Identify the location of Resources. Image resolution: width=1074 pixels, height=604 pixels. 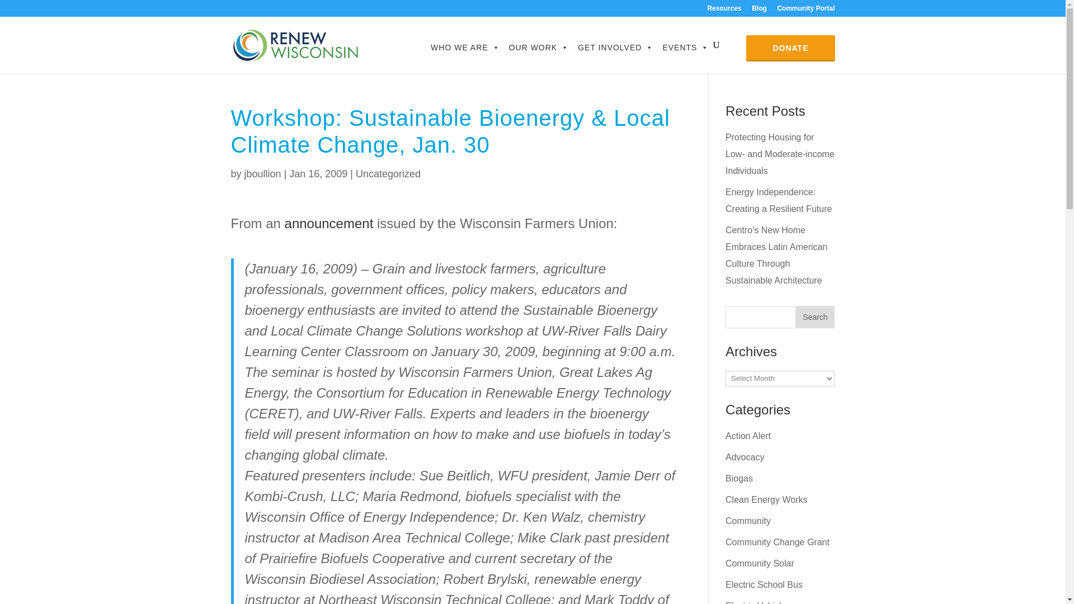
(724, 11).